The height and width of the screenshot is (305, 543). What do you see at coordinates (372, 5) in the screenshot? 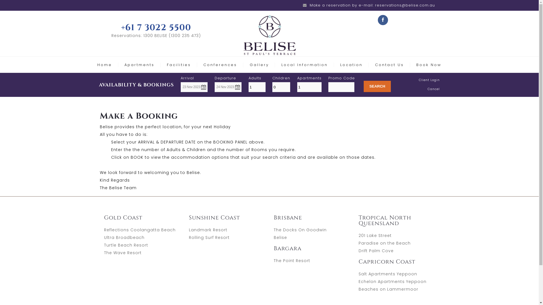
I see `Make a reservation by e-mail: reservations@belise.com.au` at bounding box center [372, 5].